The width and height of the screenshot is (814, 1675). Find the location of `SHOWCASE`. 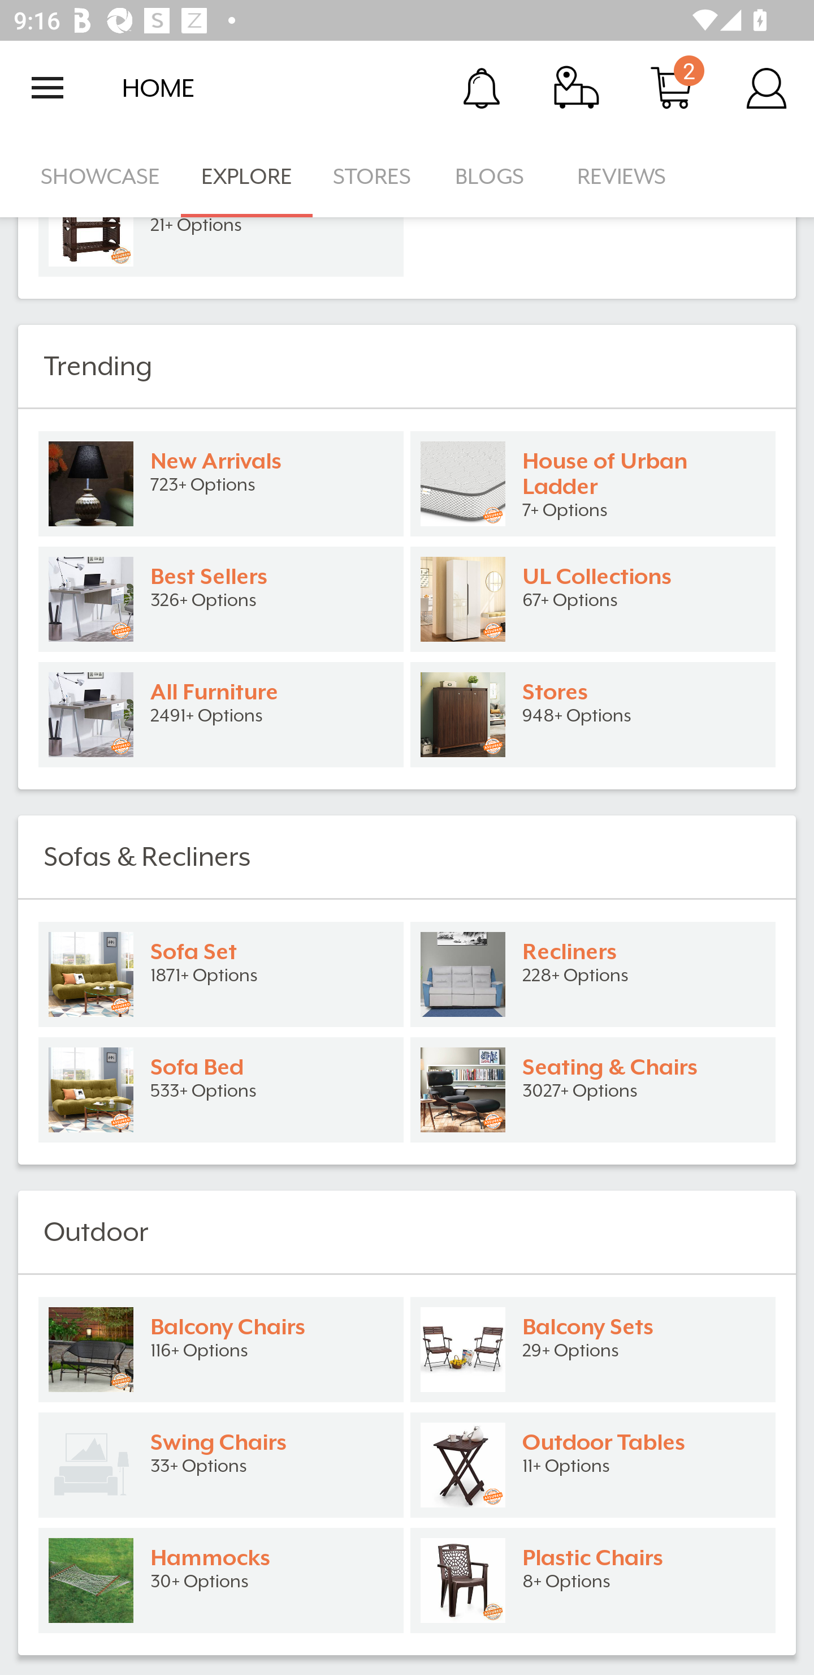

SHOWCASE is located at coordinates (101, 177).